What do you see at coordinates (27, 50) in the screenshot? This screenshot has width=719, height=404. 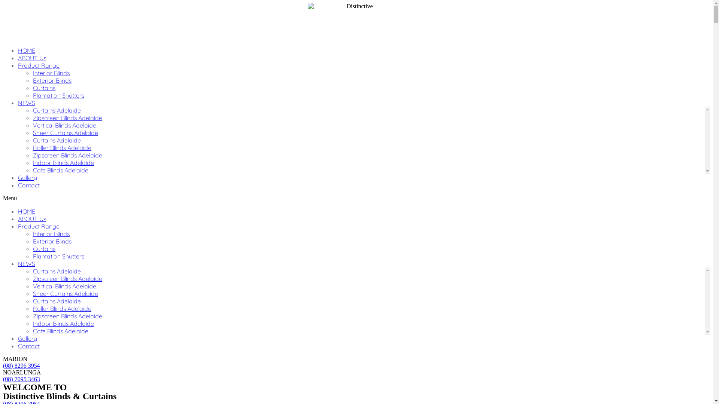 I see `HOME` at bounding box center [27, 50].